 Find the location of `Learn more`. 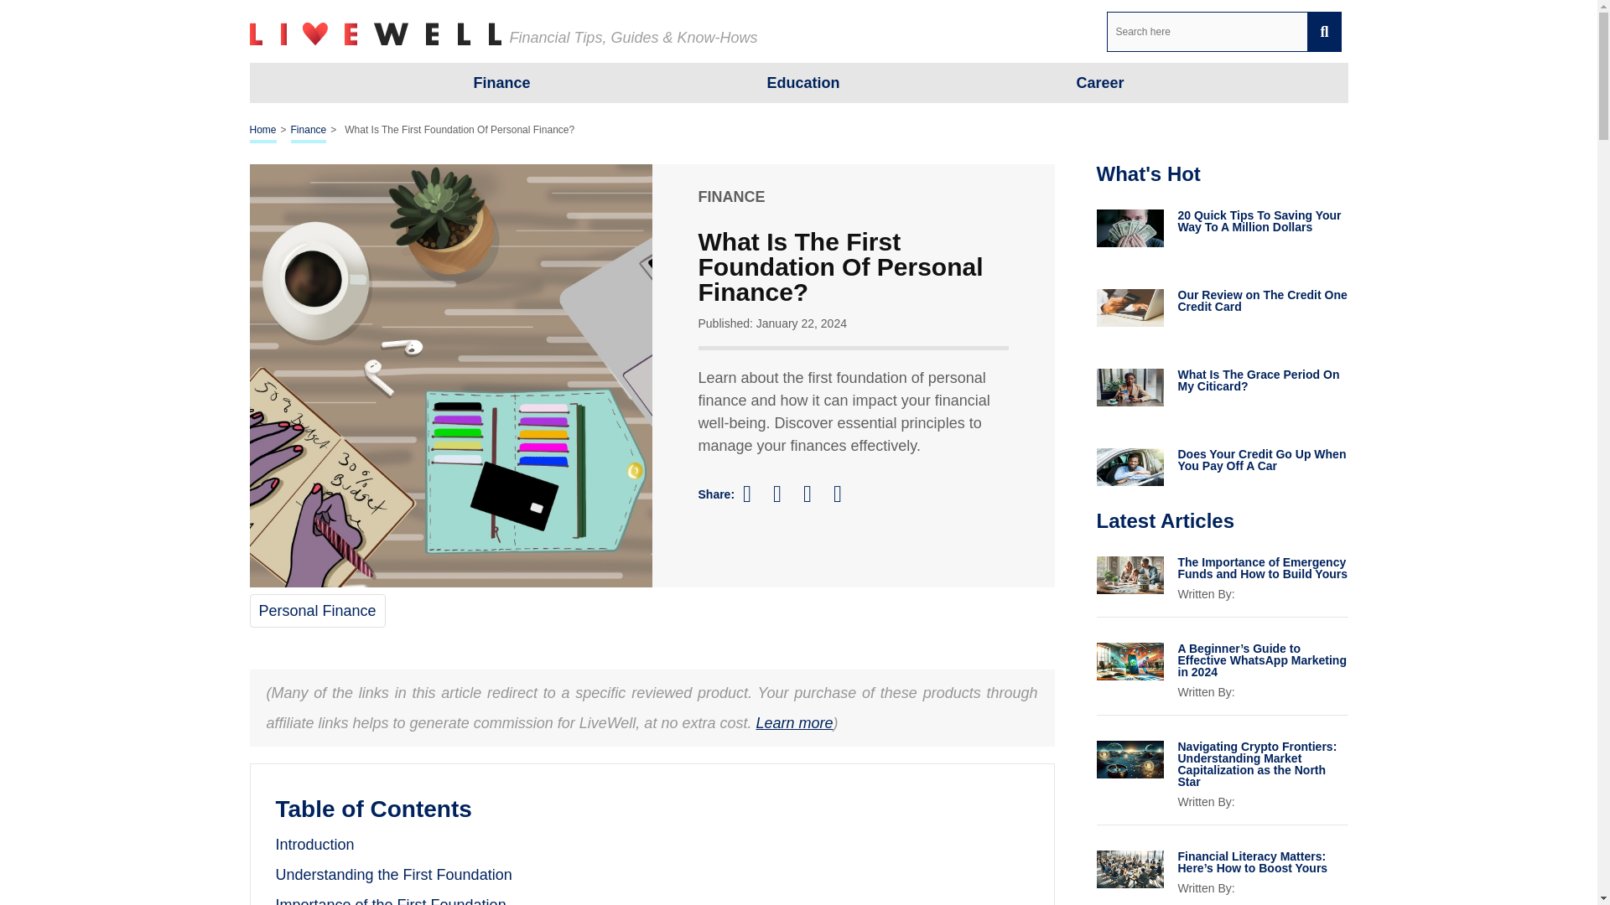

Learn more is located at coordinates (793, 722).